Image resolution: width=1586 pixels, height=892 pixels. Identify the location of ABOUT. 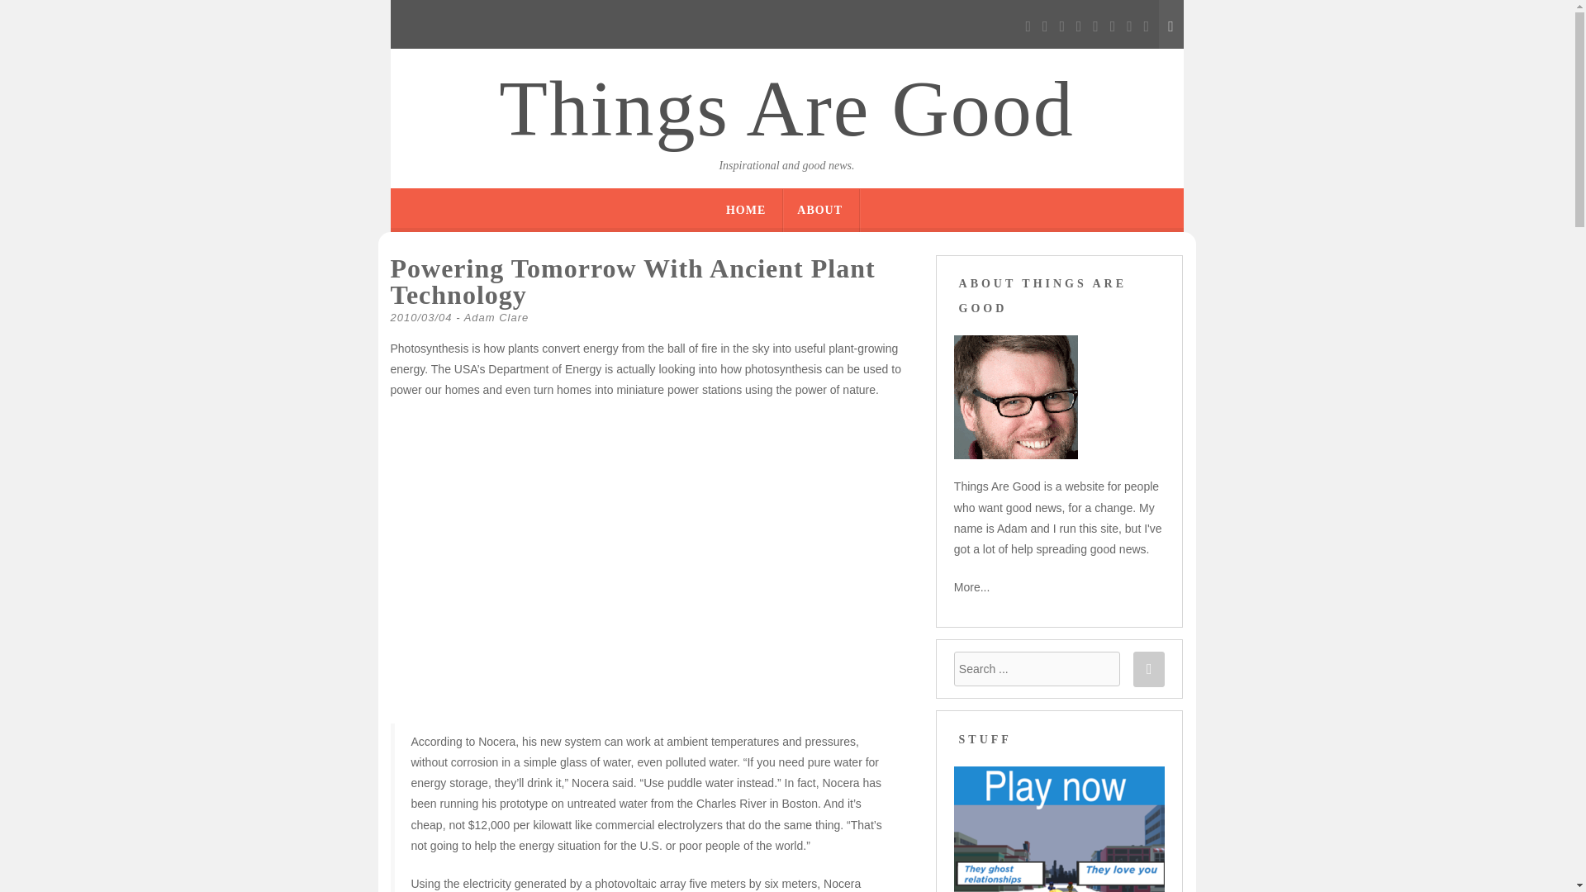
(819, 210).